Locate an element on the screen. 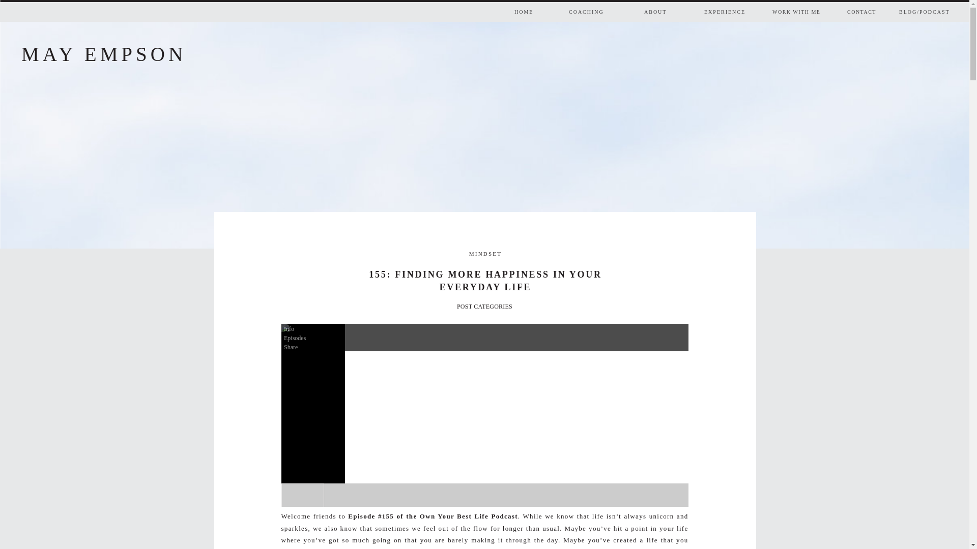 Image resolution: width=977 pixels, height=549 pixels. COACHING is located at coordinates (596, 13).